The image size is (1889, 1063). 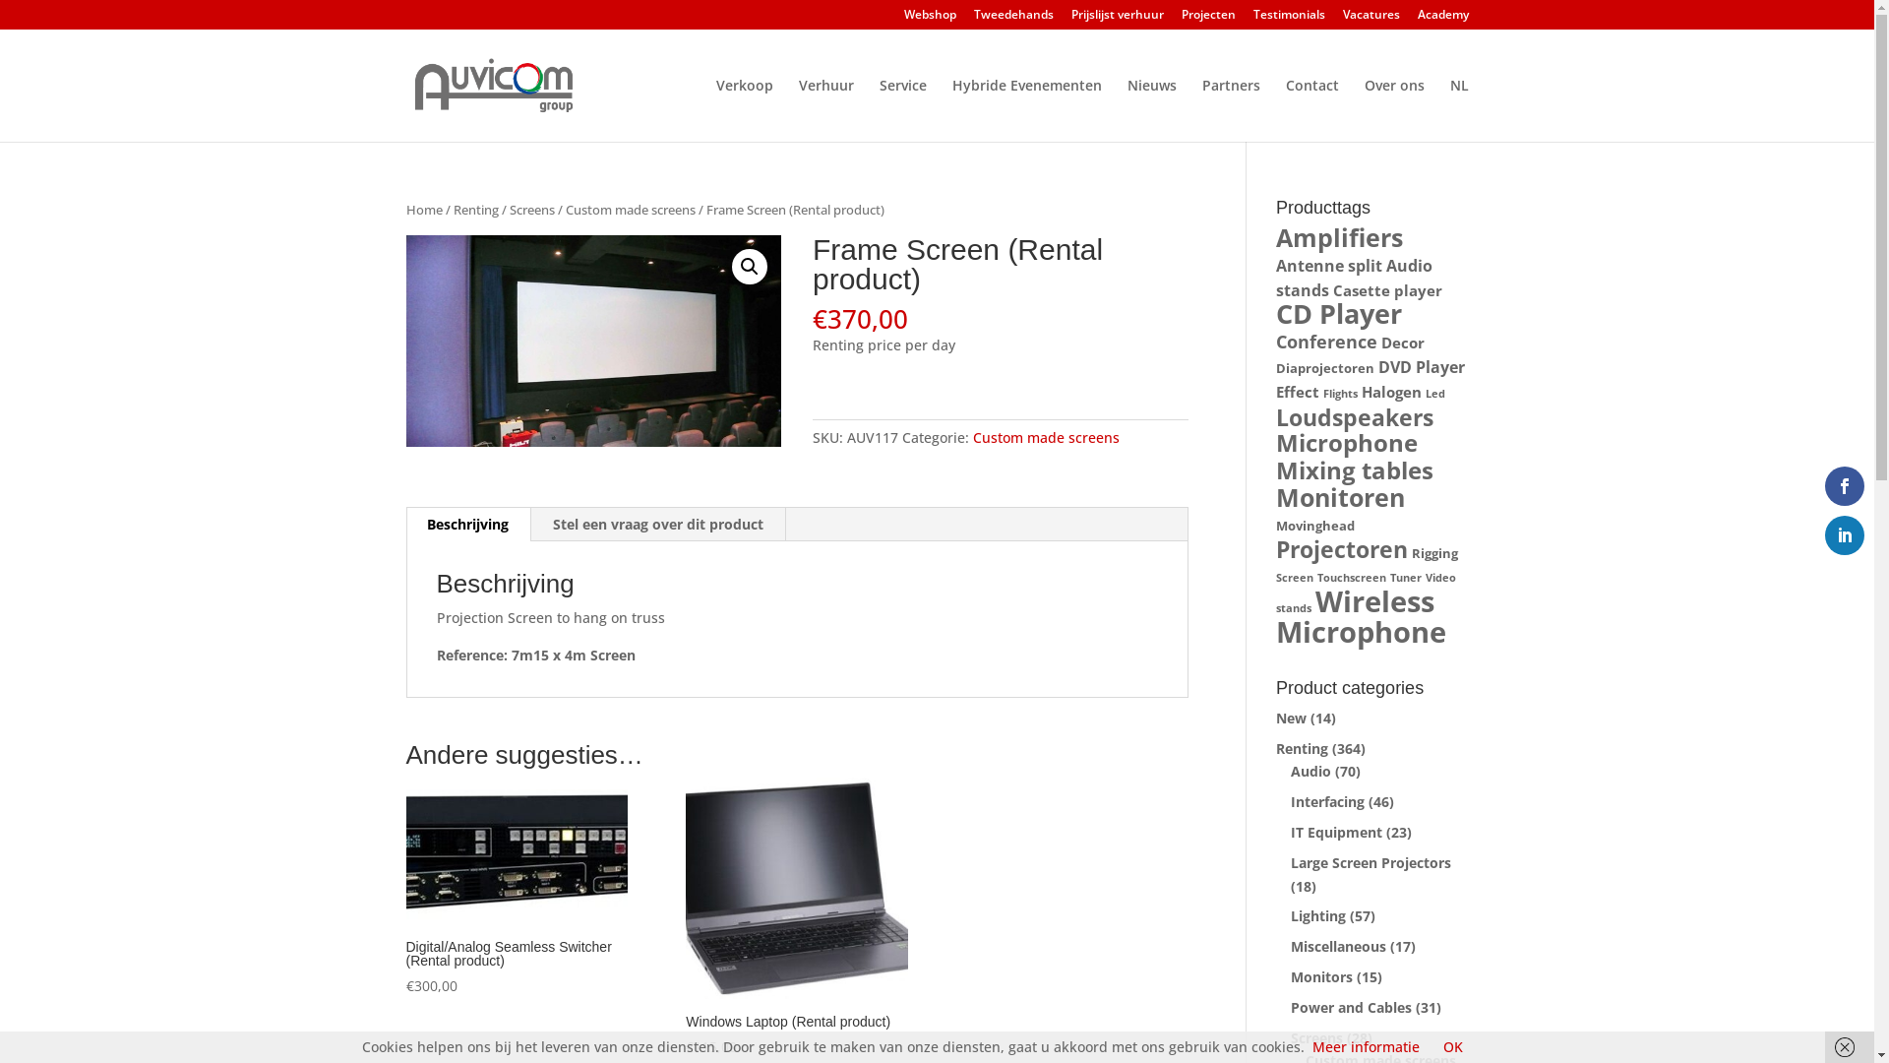 What do you see at coordinates (929, 20) in the screenshot?
I see `Webshop` at bounding box center [929, 20].